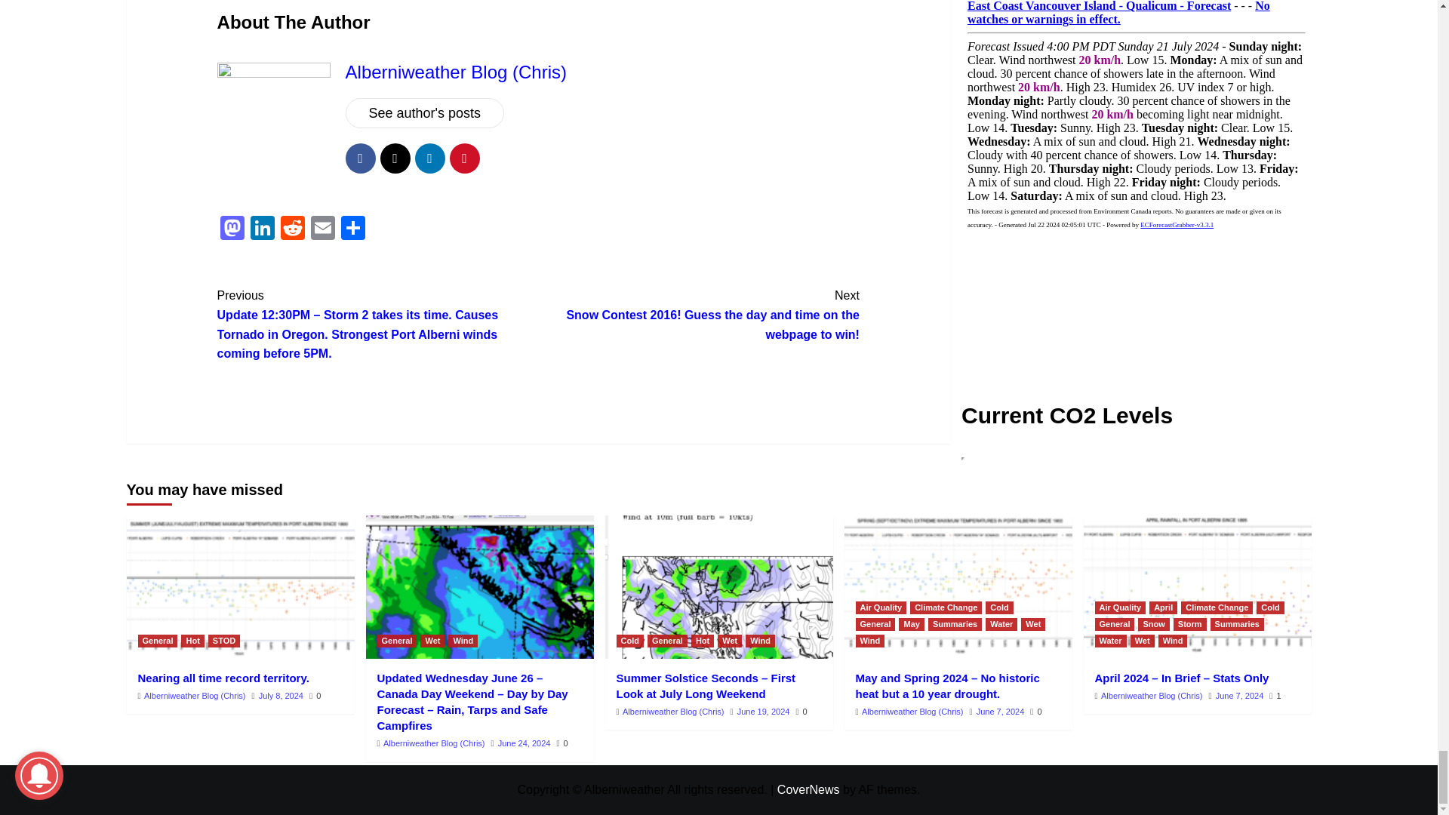  Describe the element at coordinates (232, 229) in the screenshot. I see `Mastodon` at that location.